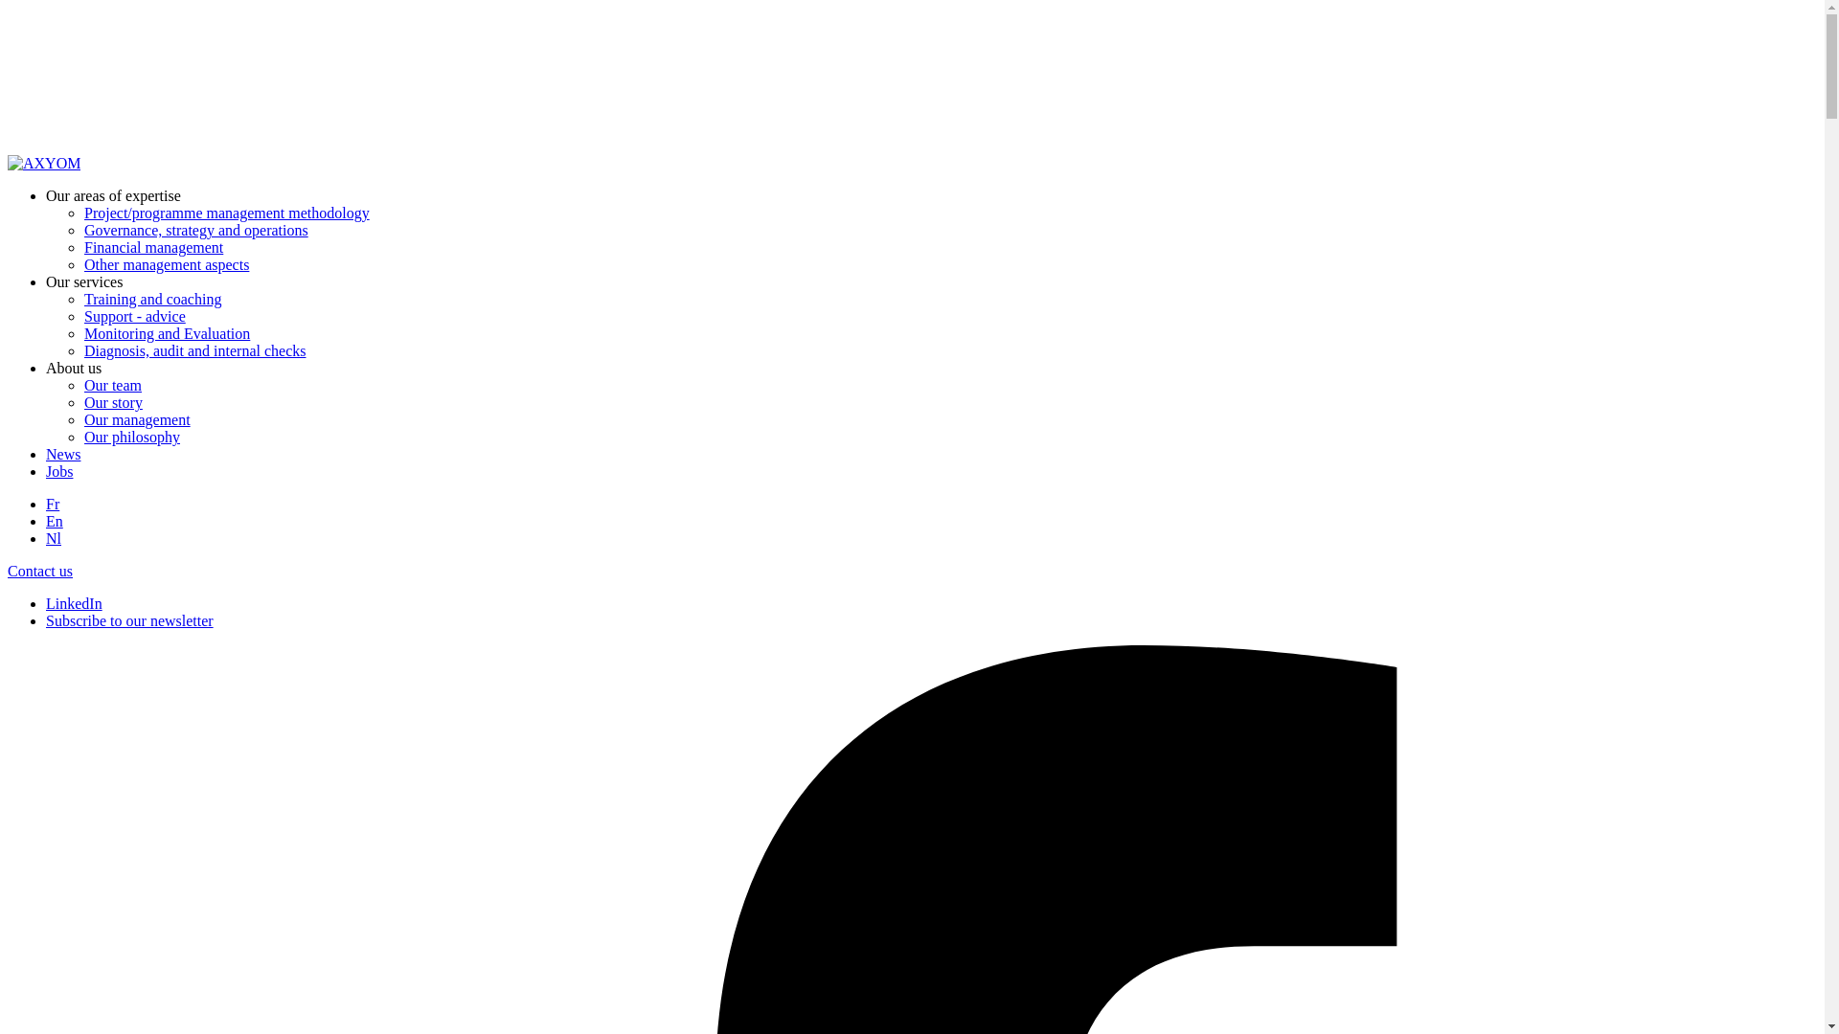  Describe the element at coordinates (195, 350) in the screenshot. I see `Diagnosis, audit and internal checks` at that location.